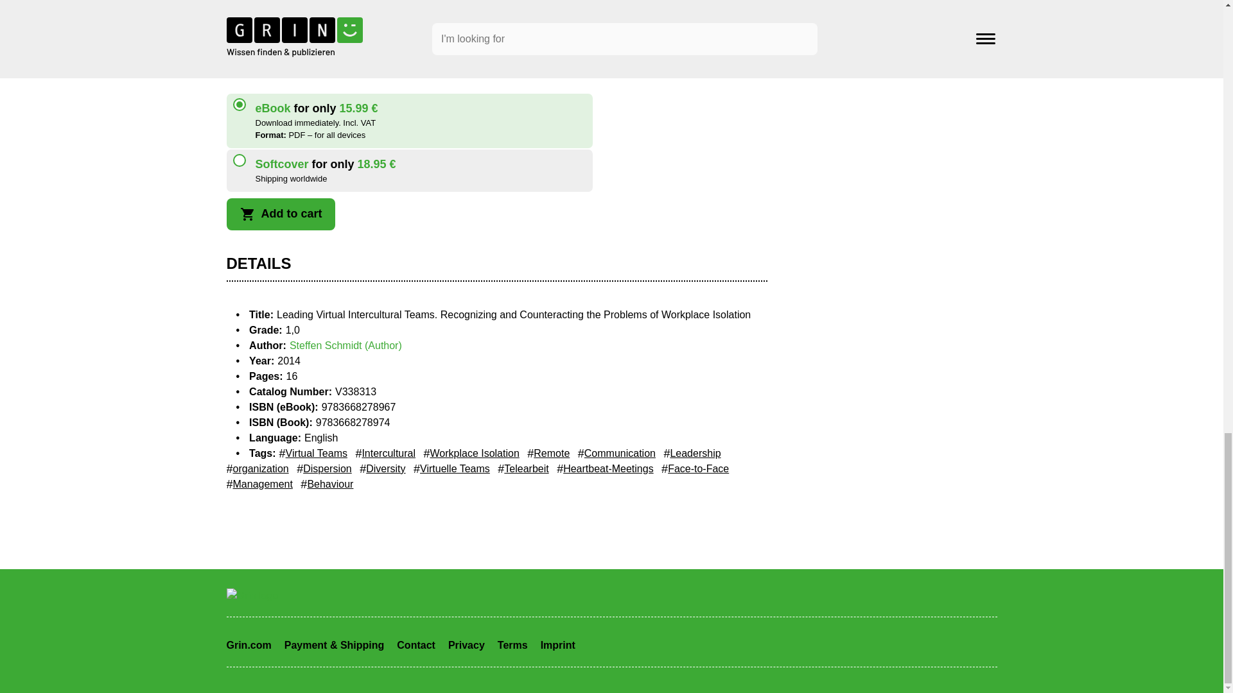 This screenshot has height=693, width=1233. Describe the element at coordinates (695, 469) in the screenshot. I see `Face-to-Face` at that location.